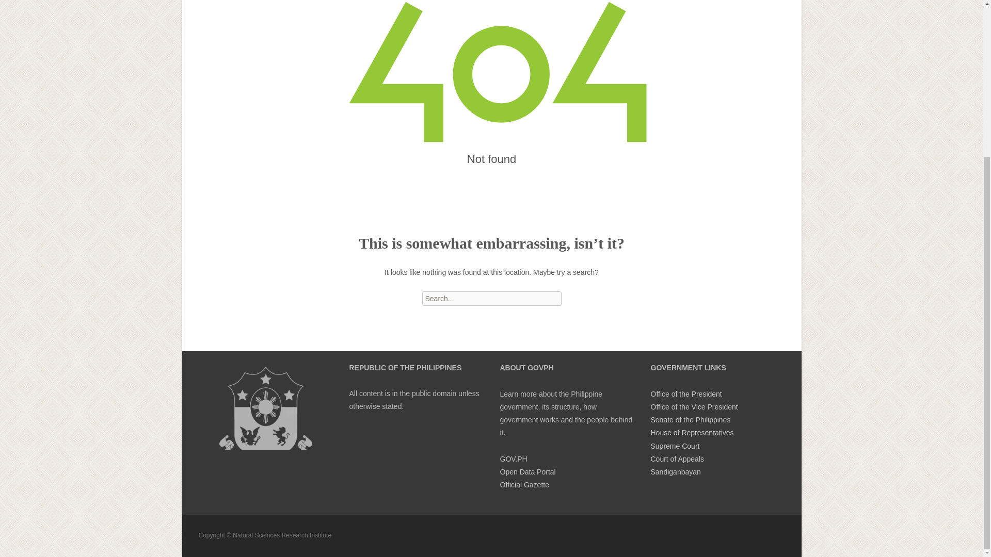 The width and height of the screenshot is (991, 557). I want to click on GOV.PH, so click(513, 459).